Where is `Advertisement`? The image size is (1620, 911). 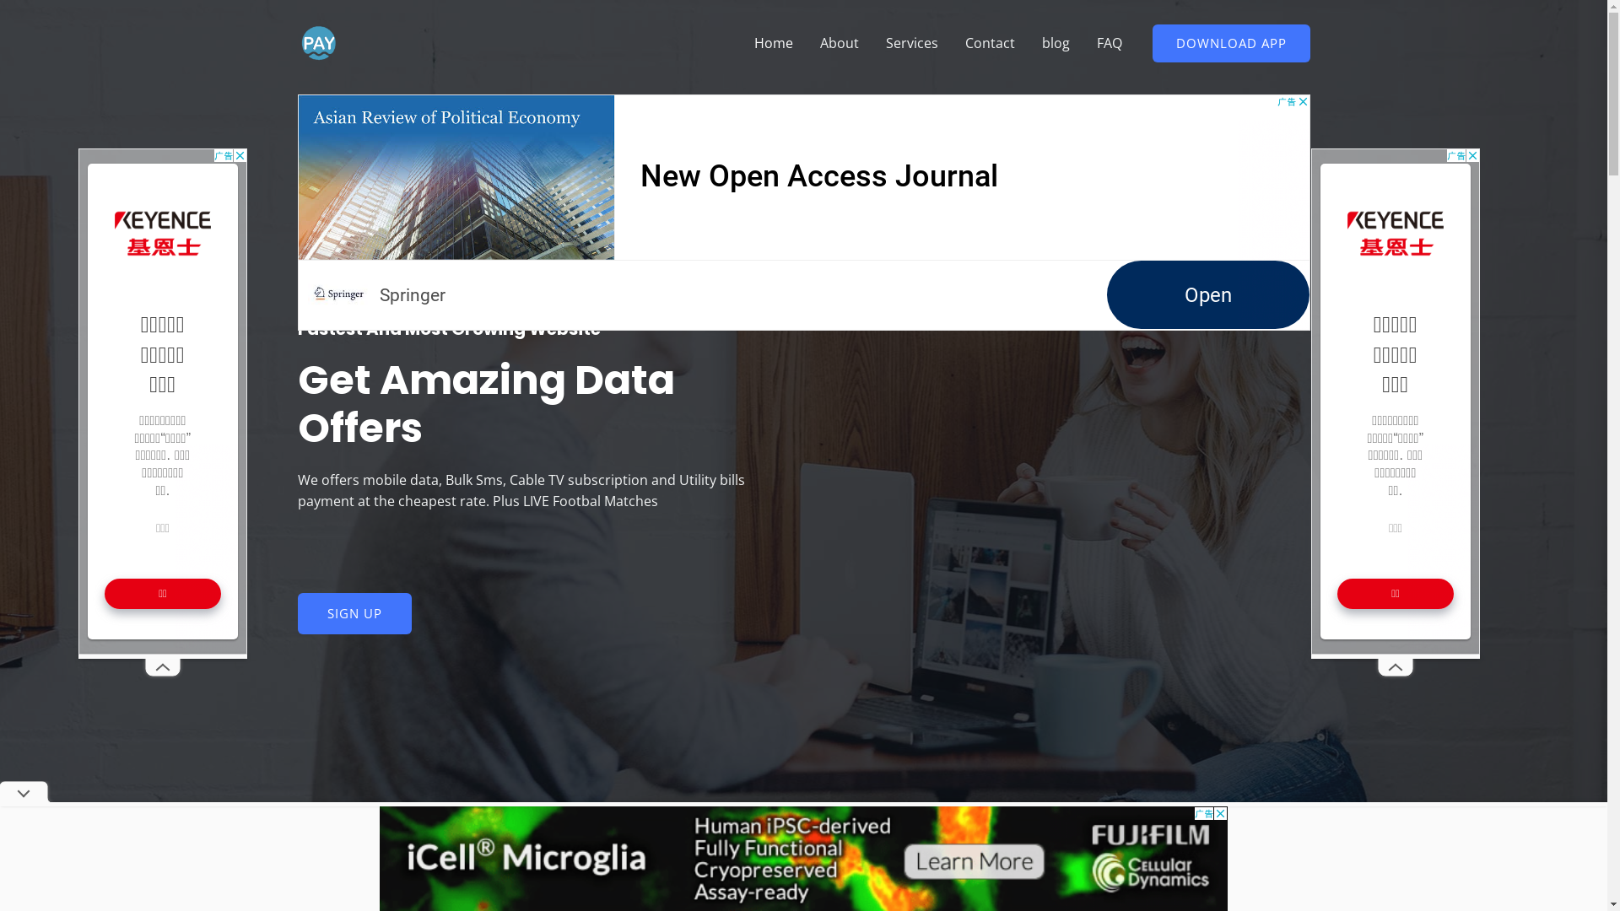
Advertisement is located at coordinates (163, 402).